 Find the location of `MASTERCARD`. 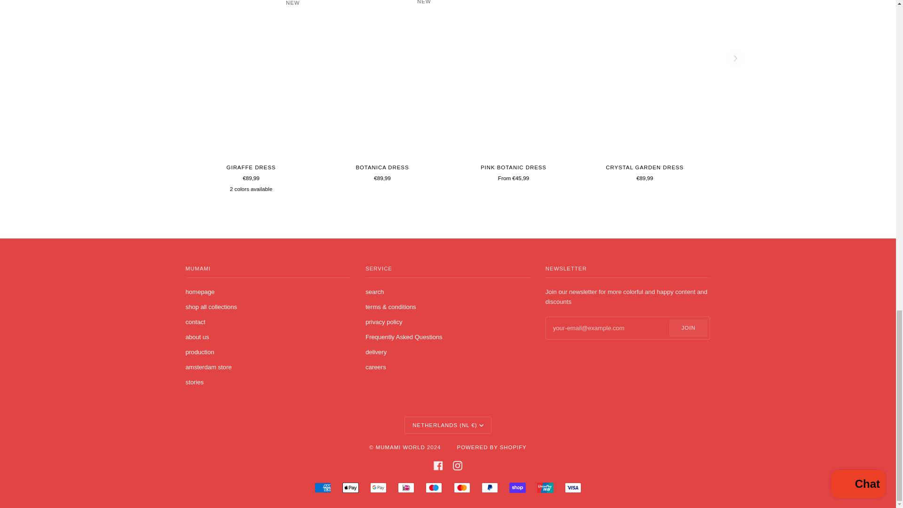

MASTERCARD is located at coordinates (462, 487).